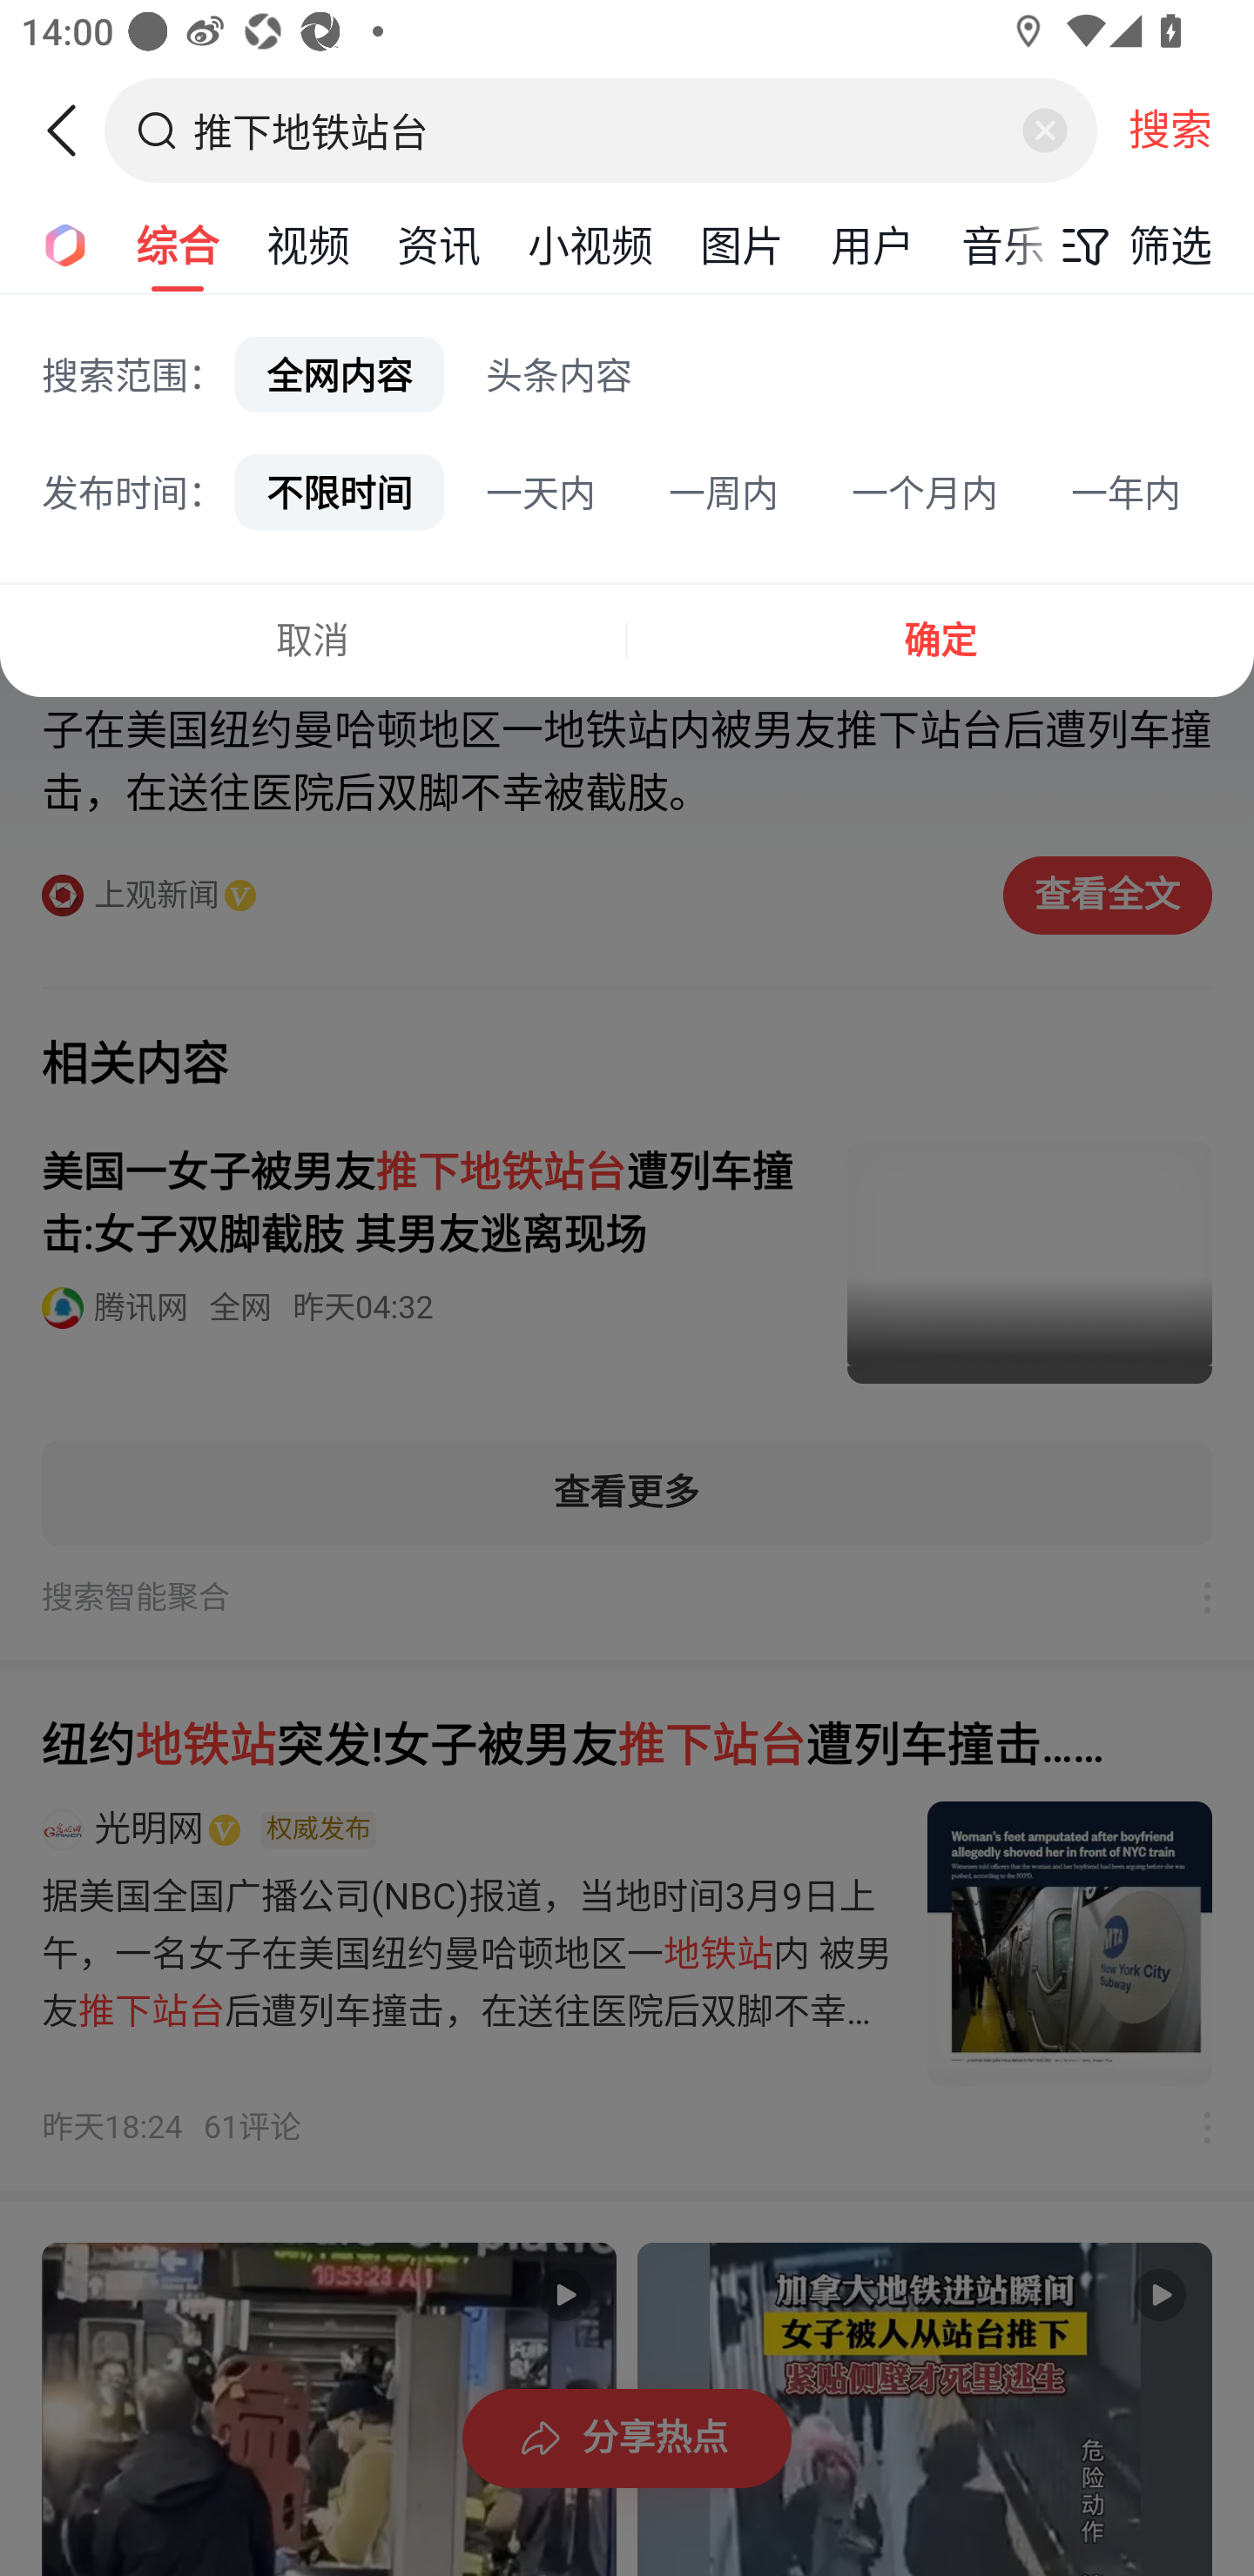 This screenshot has height=2576, width=1254. What do you see at coordinates (925, 491) in the screenshot?
I see `一个月内` at bounding box center [925, 491].